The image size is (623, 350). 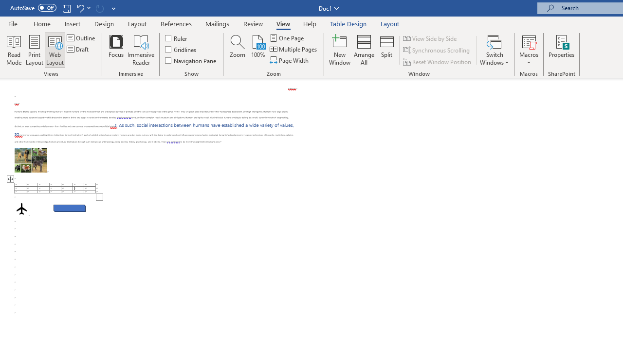 What do you see at coordinates (79, 50) in the screenshot?
I see `Draft` at bounding box center [79, 50].